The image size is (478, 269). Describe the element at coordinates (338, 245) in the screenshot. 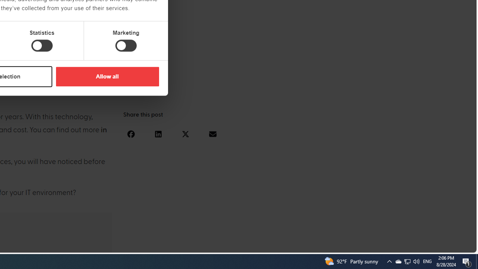

I see `Language switcher : French` at that location.